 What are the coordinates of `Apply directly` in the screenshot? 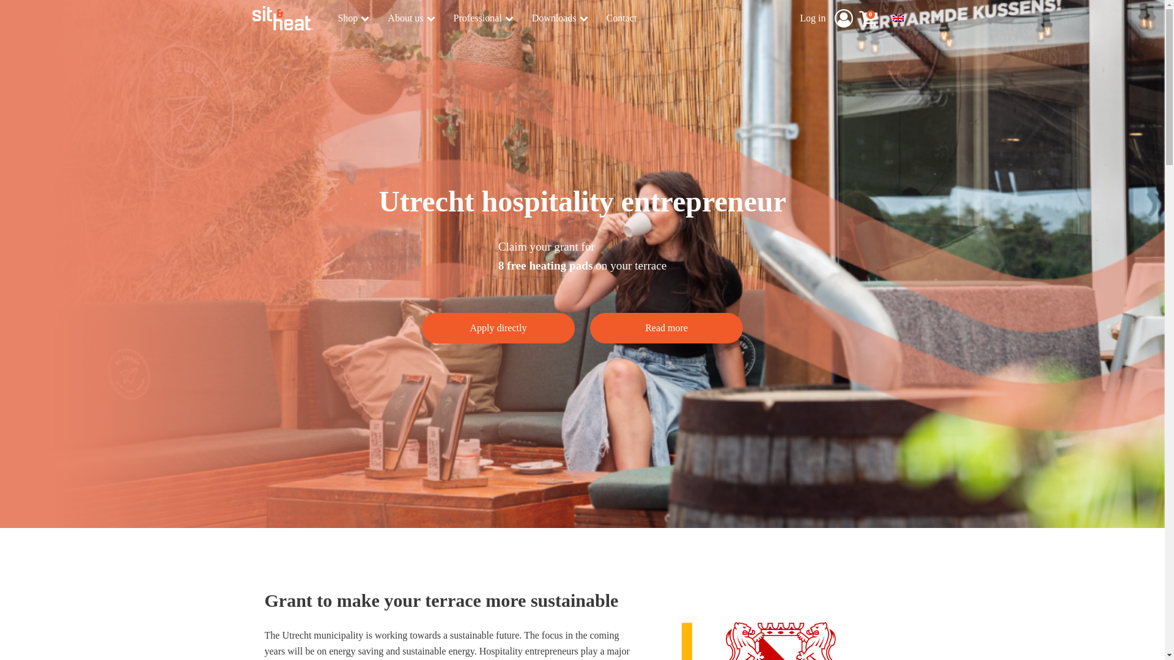 It's located at (498, 328).